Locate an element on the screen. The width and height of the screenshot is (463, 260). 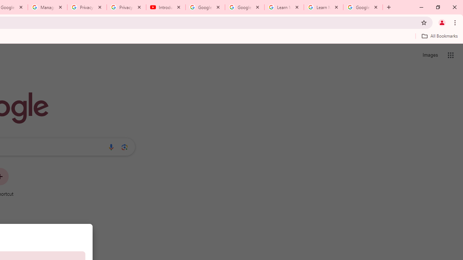
All Bookmarks is located at coordinates (439, 36).